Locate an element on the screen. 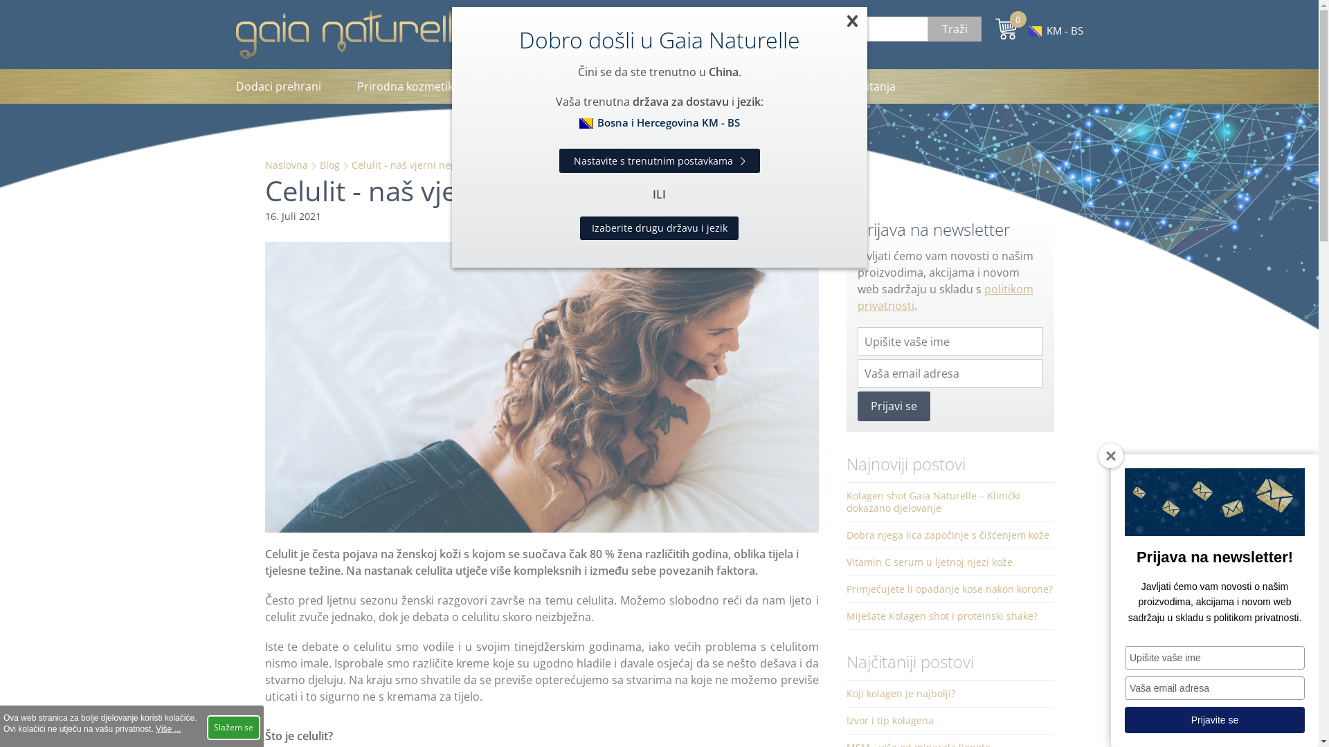 The width and height of the screenshot is (1329, 747). Blog is located at coordinates (329, 165).